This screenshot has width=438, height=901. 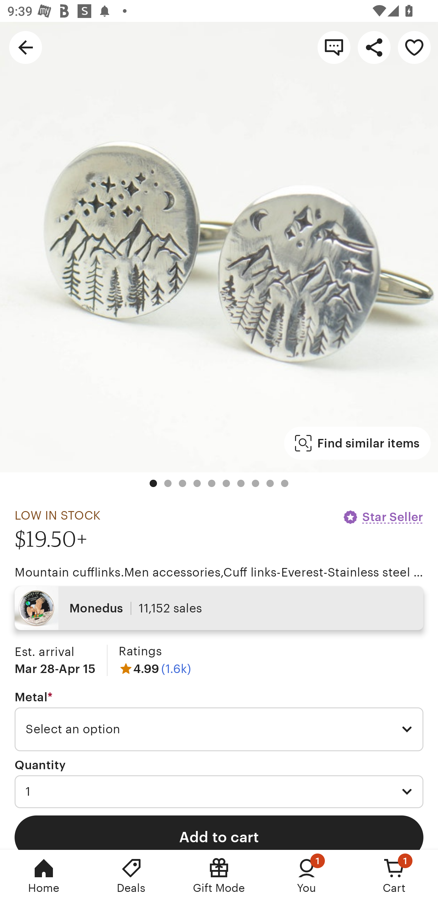 I want to click on 4.99 (1.6k), so click(x=155, y=668).